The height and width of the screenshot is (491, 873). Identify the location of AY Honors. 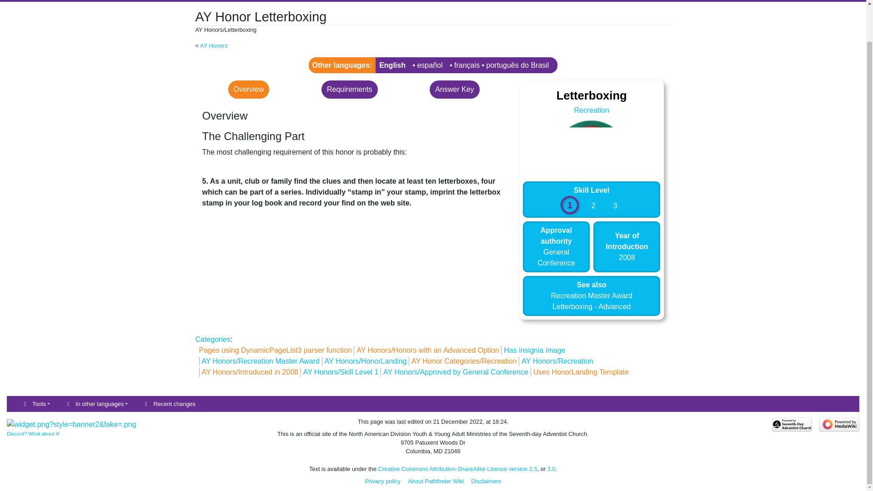
(214, 45).